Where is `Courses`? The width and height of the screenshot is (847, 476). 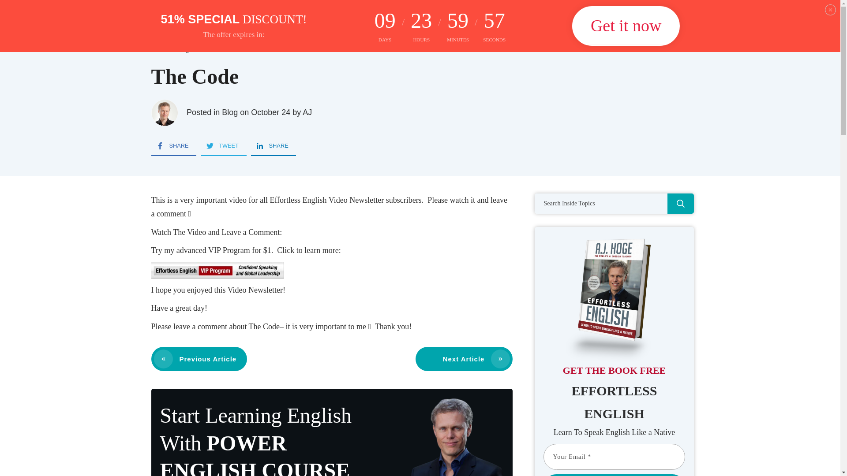 Courses is located at coordinates (414, 18).